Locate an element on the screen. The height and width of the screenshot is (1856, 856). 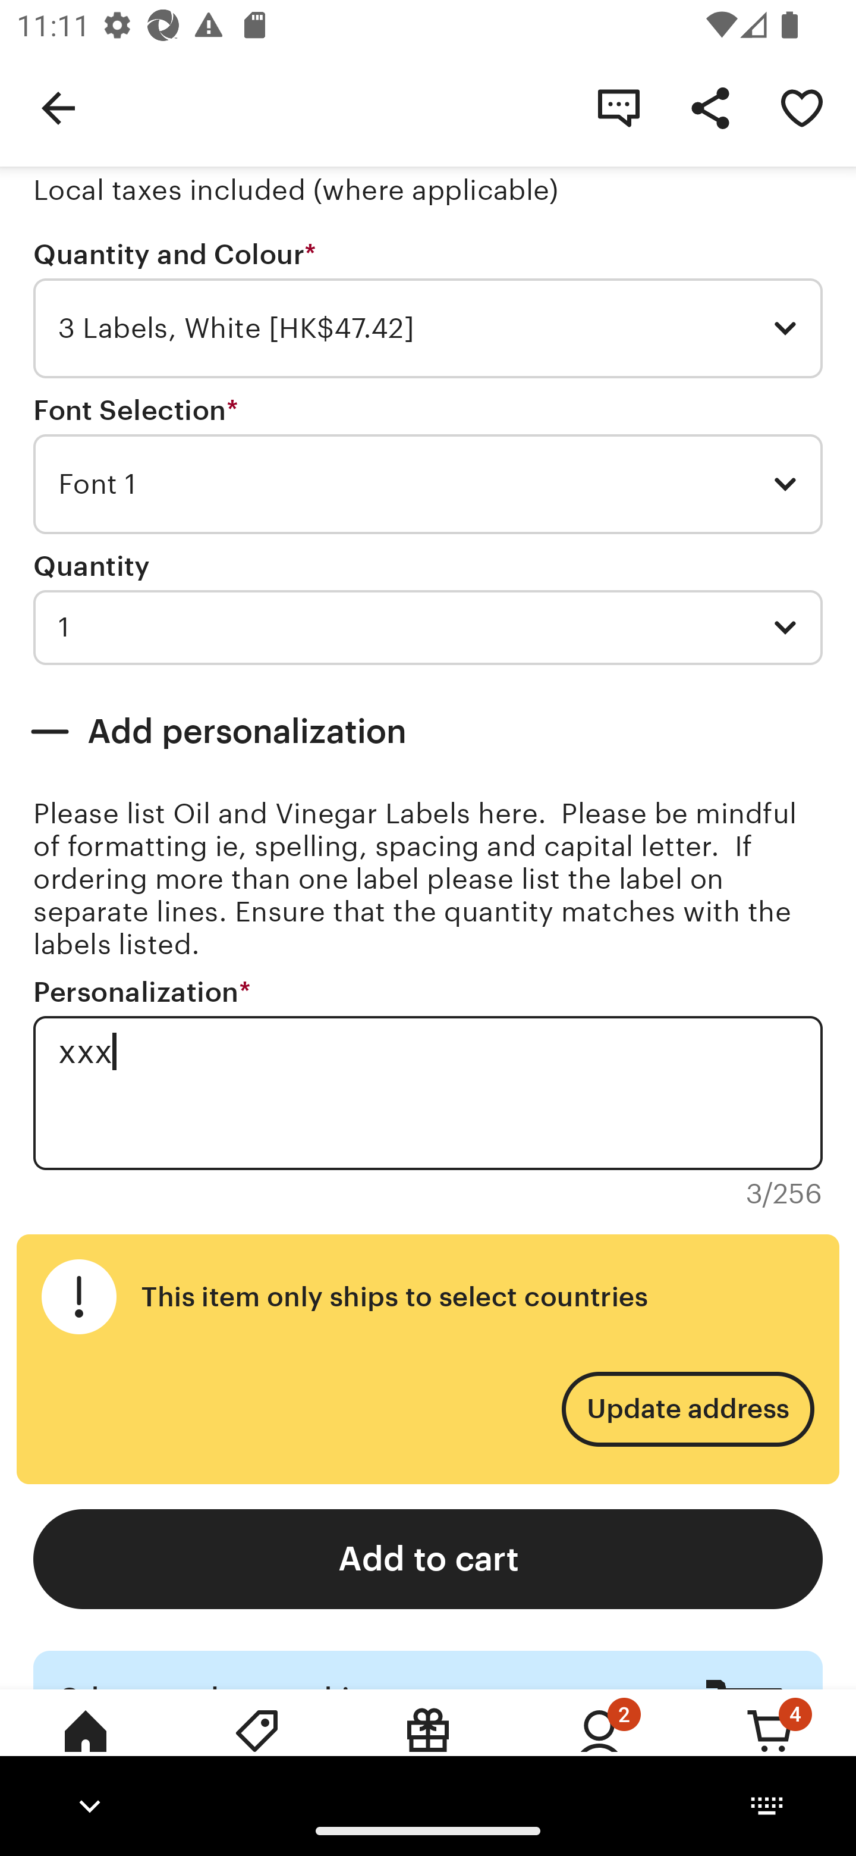
Add personalization Add personalization Required is located at coordinates (428, 731).